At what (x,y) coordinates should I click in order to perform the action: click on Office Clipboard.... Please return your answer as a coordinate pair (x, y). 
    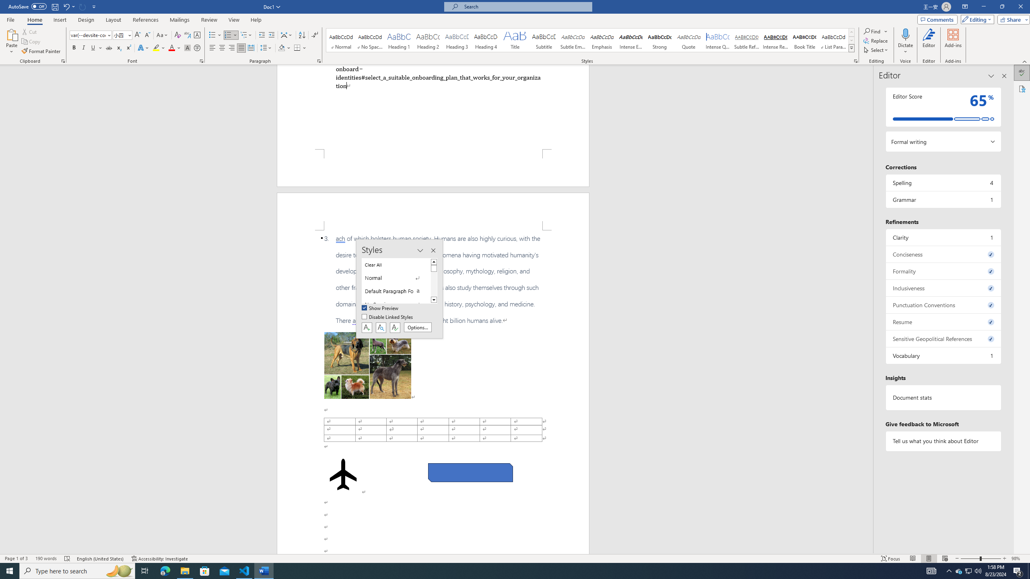
    Looking at the image, I should click on (63, 61).